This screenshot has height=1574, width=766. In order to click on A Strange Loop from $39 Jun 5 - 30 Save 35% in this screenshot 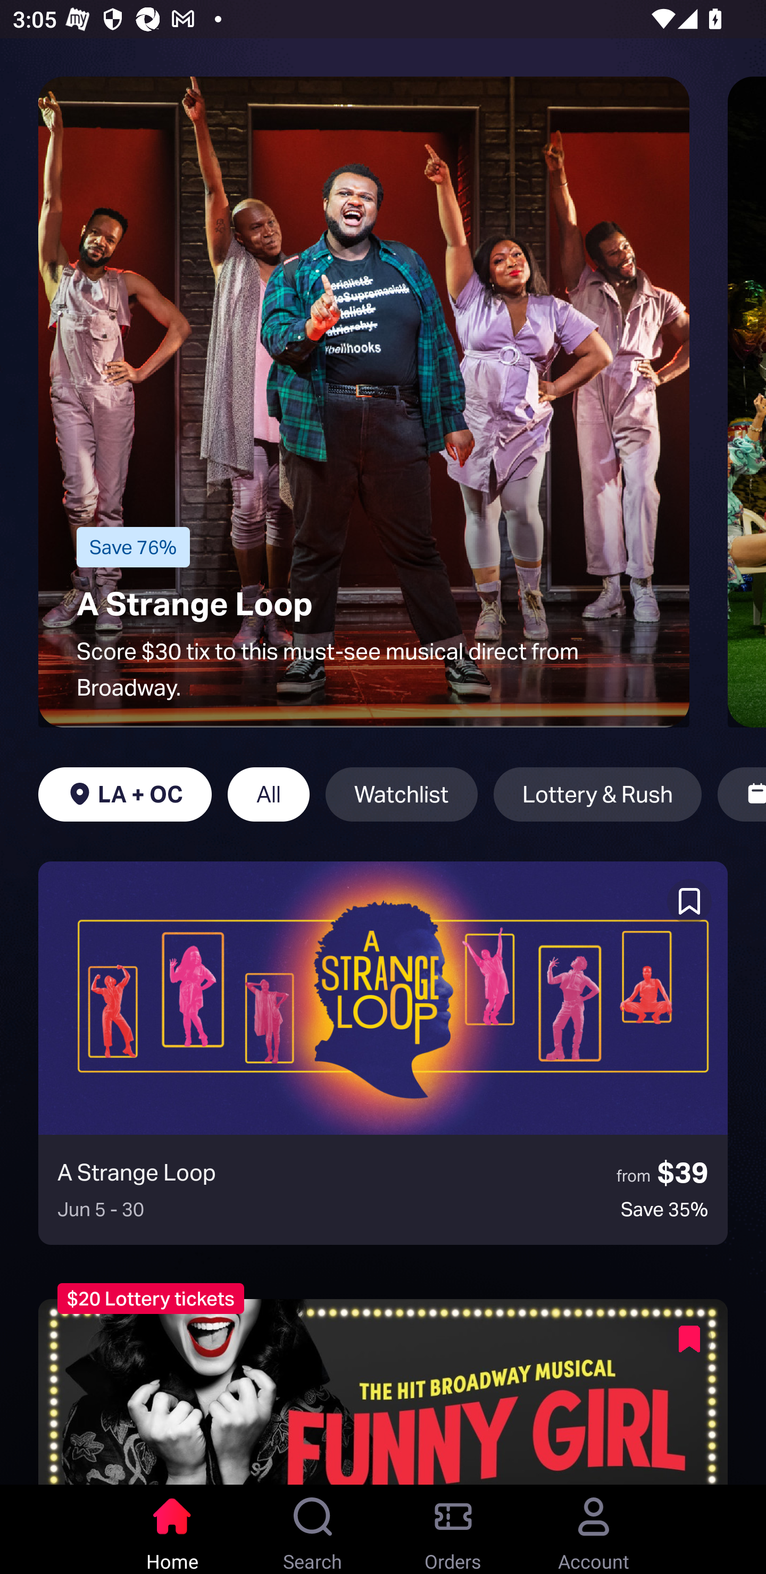, I will do `click(383, 1053)`.